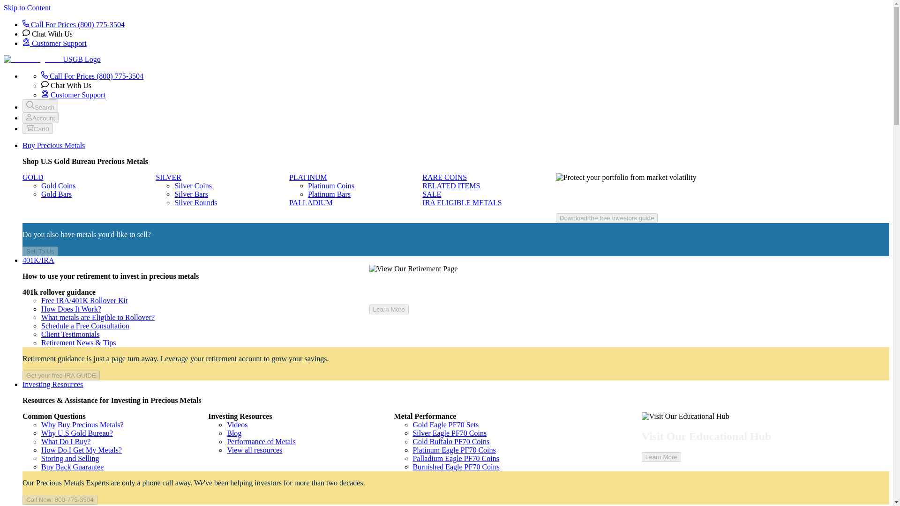 The width and height of the screenshot is (900, 506). I want to click on USGB Logo, so click(52, 59).